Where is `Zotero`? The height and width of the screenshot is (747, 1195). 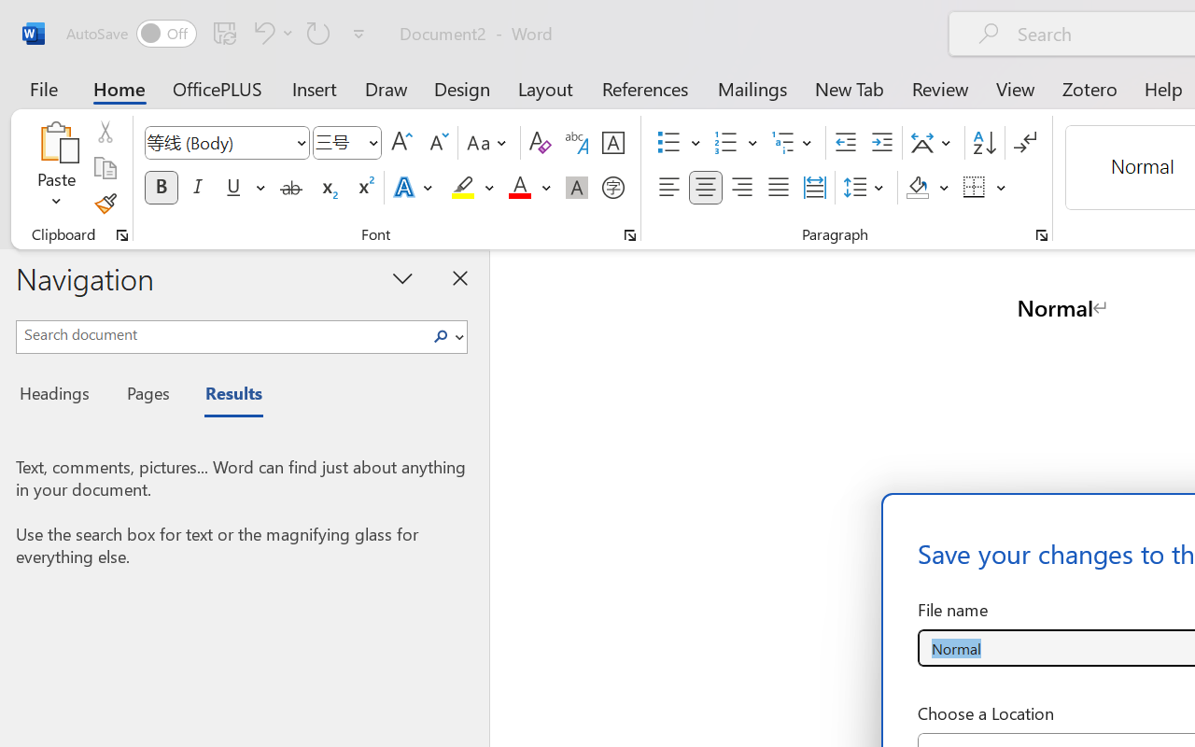 Zotero is located at coordinates (1089, 88).